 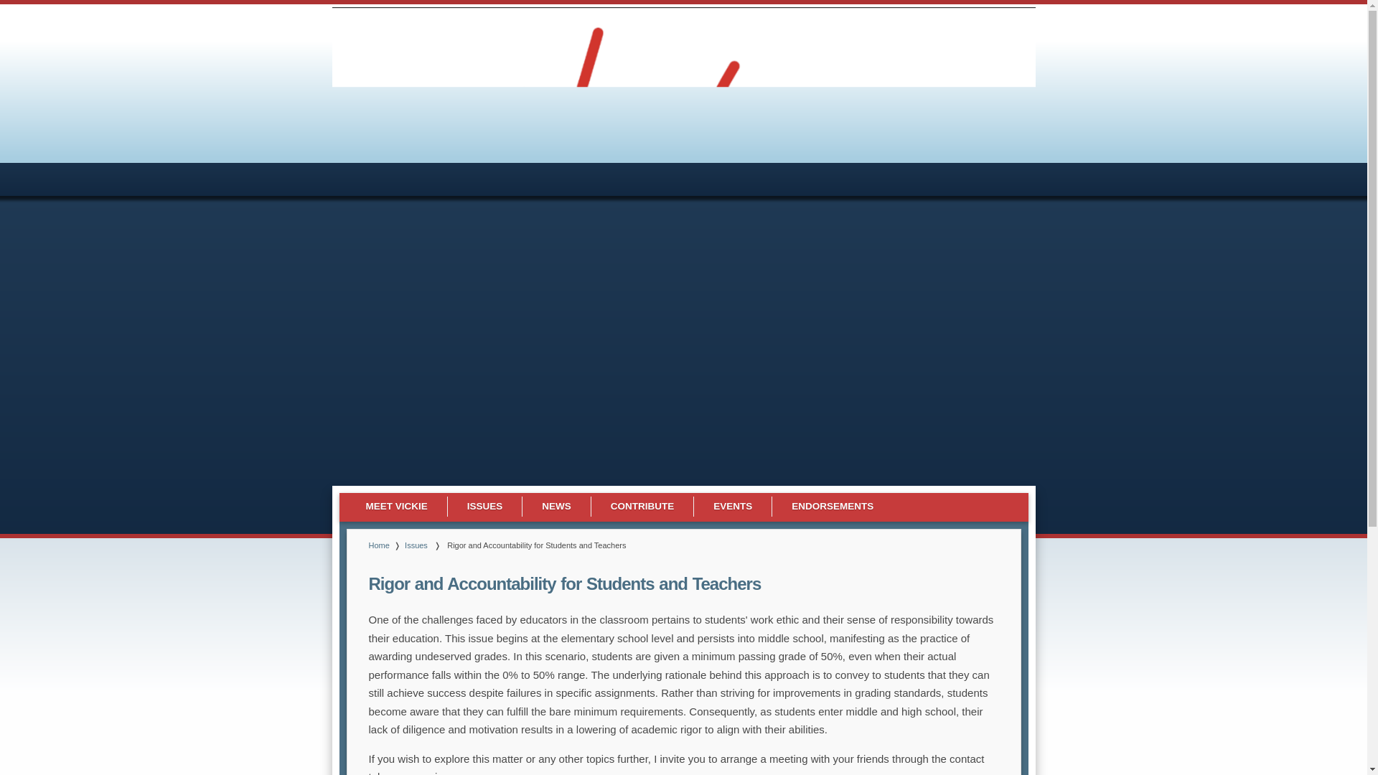 What do you see at coordinates (396, 507) in the screenshot?
I see `MEET VICKIE` at bounding box center [396, 507].